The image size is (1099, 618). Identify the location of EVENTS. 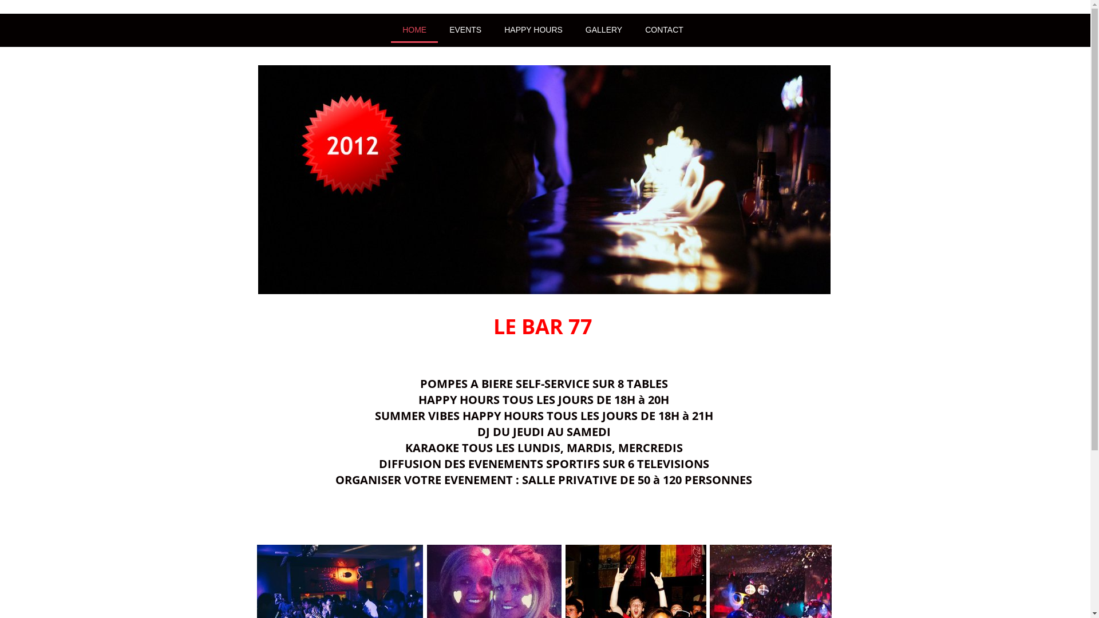
(465, 30).